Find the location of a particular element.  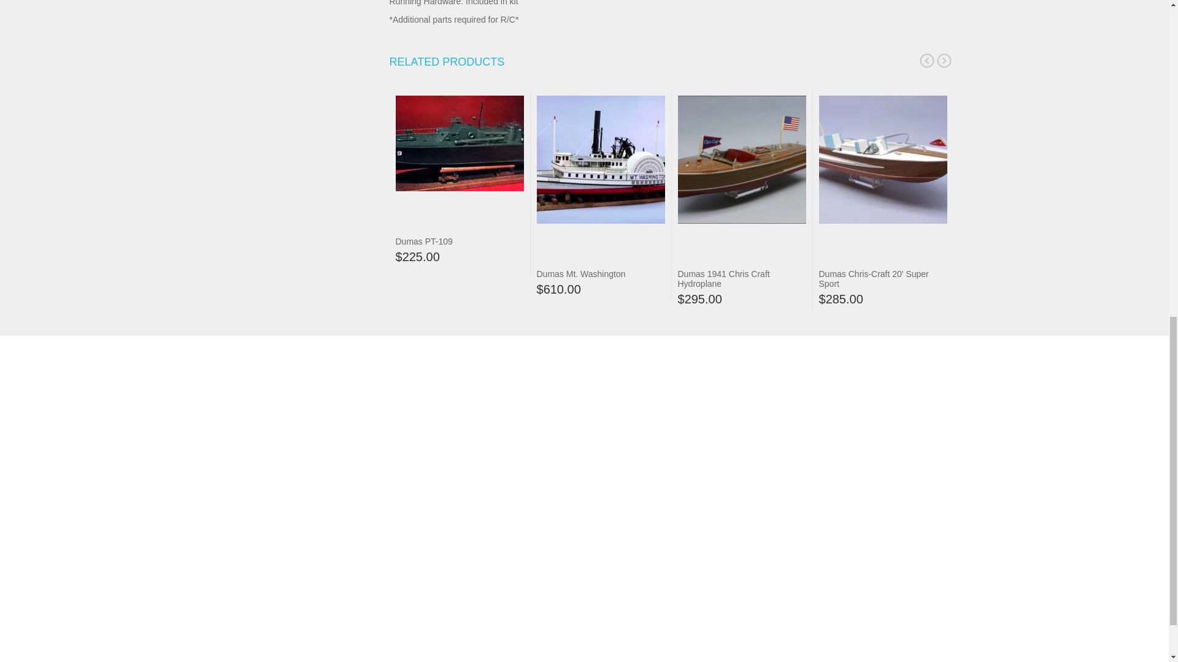

Dumas PT-109 is located at coordinates (423, 241).